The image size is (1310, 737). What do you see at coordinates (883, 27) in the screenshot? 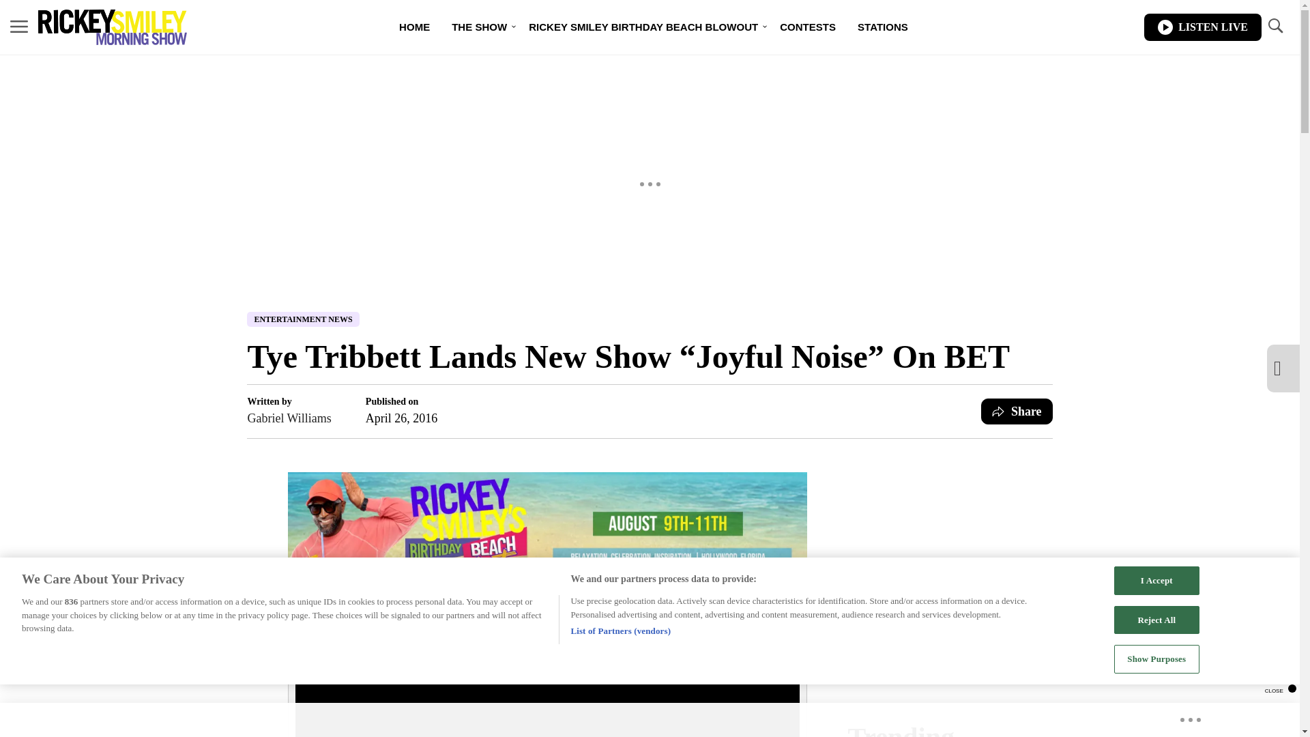
I see `Stations` at bounding box center [883, 27].